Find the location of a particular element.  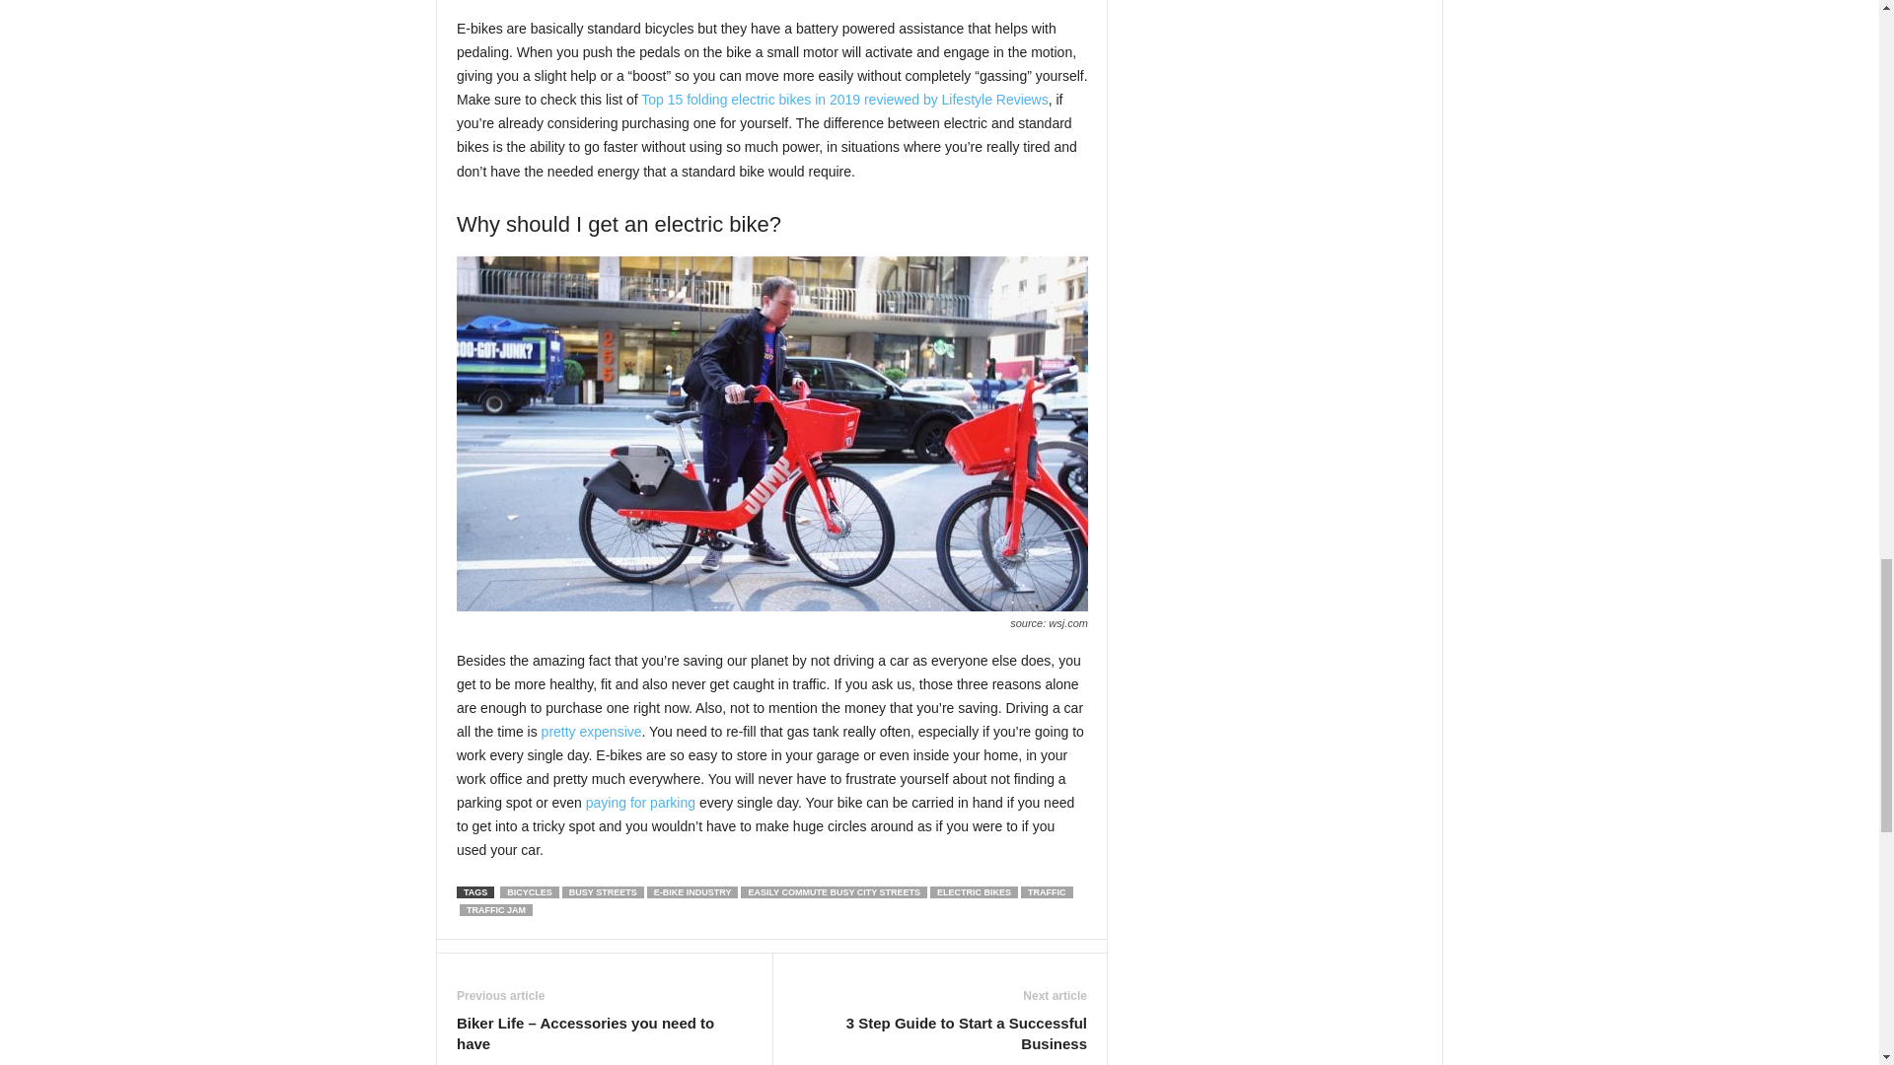

BUSY STREETS is located at coordinates (603, 891).